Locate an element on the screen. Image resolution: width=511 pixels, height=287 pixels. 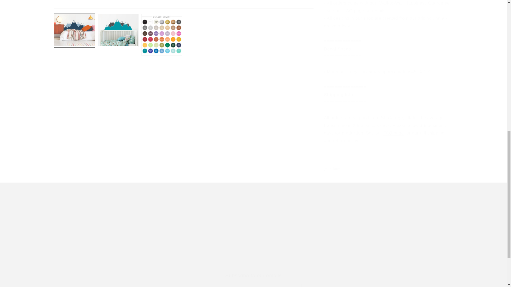
FAQ page wall decals is located at coordinates (353, 7).